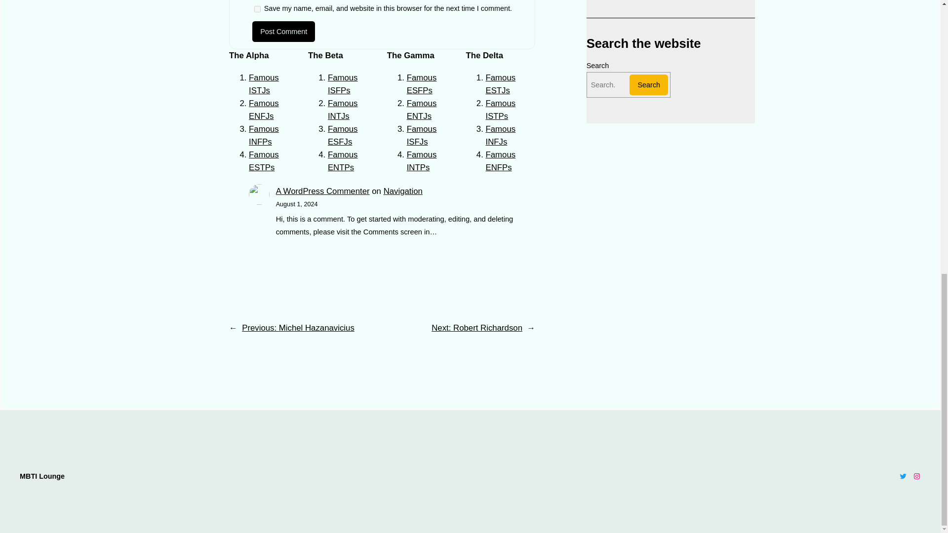  What do you see at coordinates (422, 161) in the screenshot?
I see `Famous INTPs` at bounding box center [422, 161].